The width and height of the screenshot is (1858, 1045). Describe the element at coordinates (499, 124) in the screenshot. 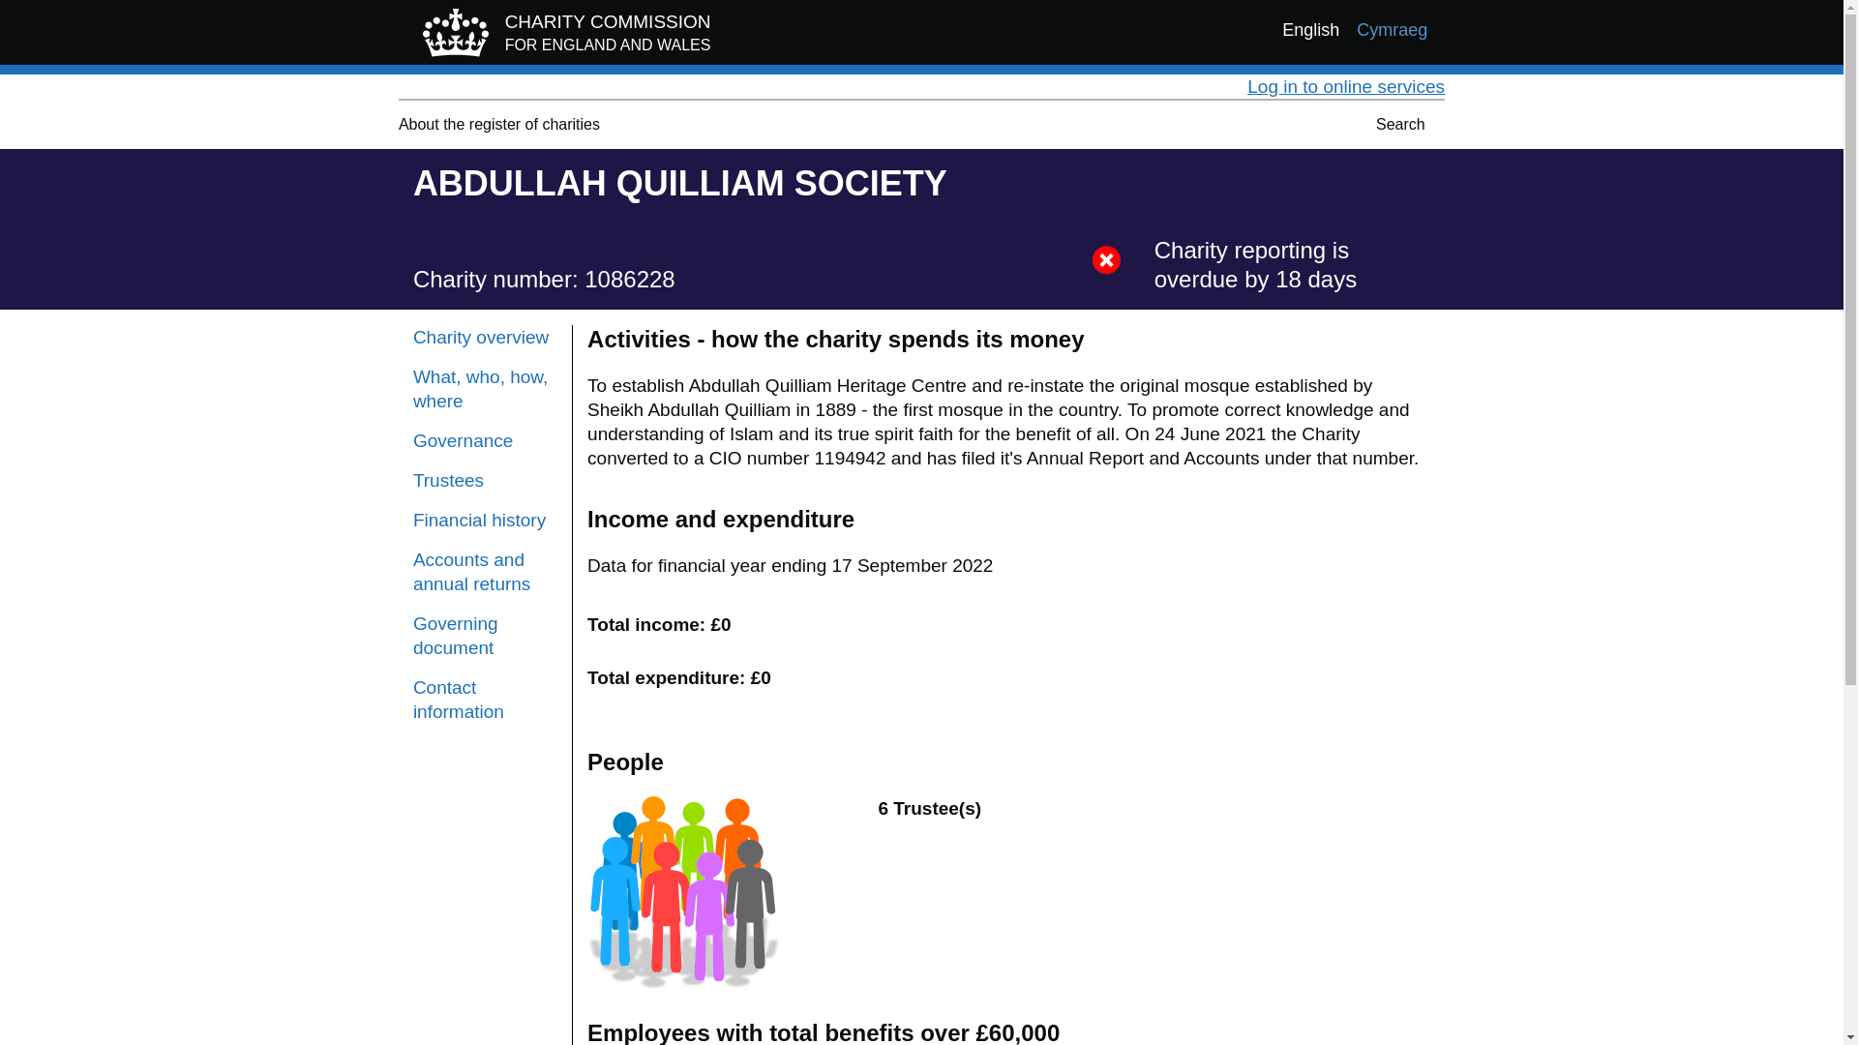

I see `About the register of charities` at that location.